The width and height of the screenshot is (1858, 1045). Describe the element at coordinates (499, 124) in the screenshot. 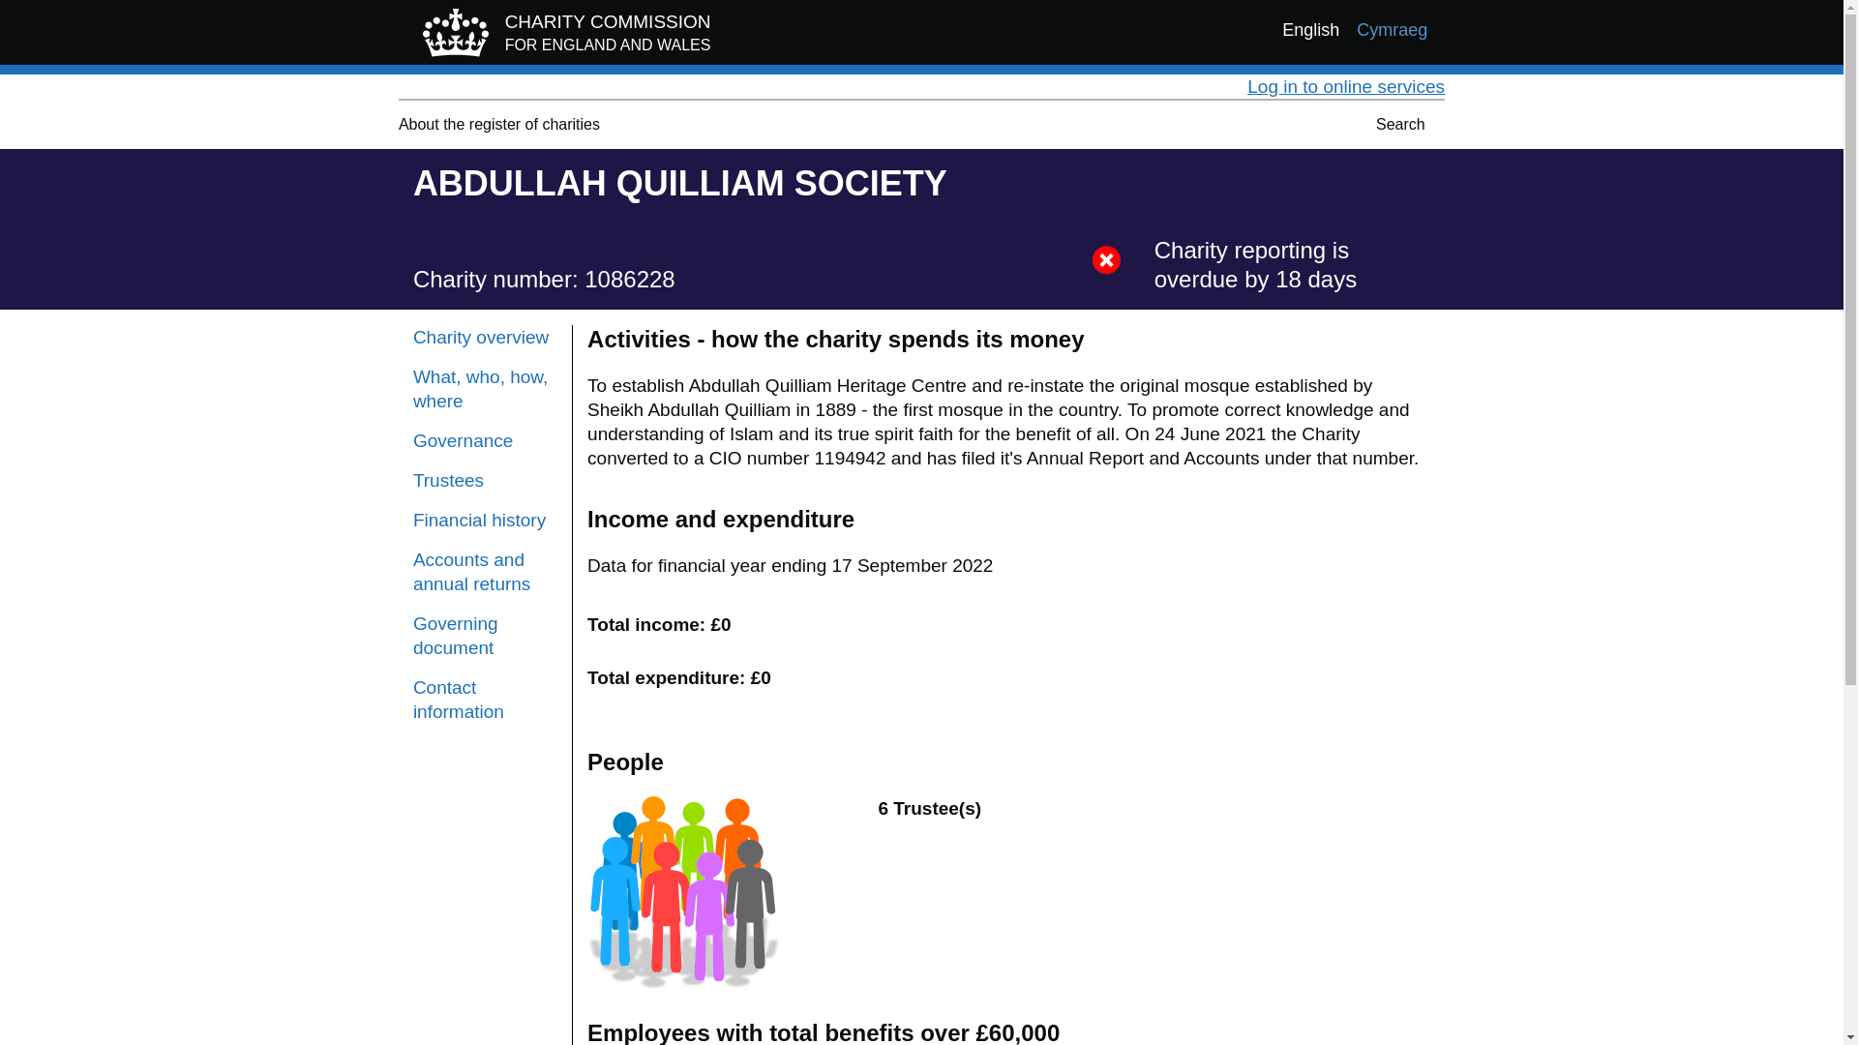

I see `About the register of charities` at that location.